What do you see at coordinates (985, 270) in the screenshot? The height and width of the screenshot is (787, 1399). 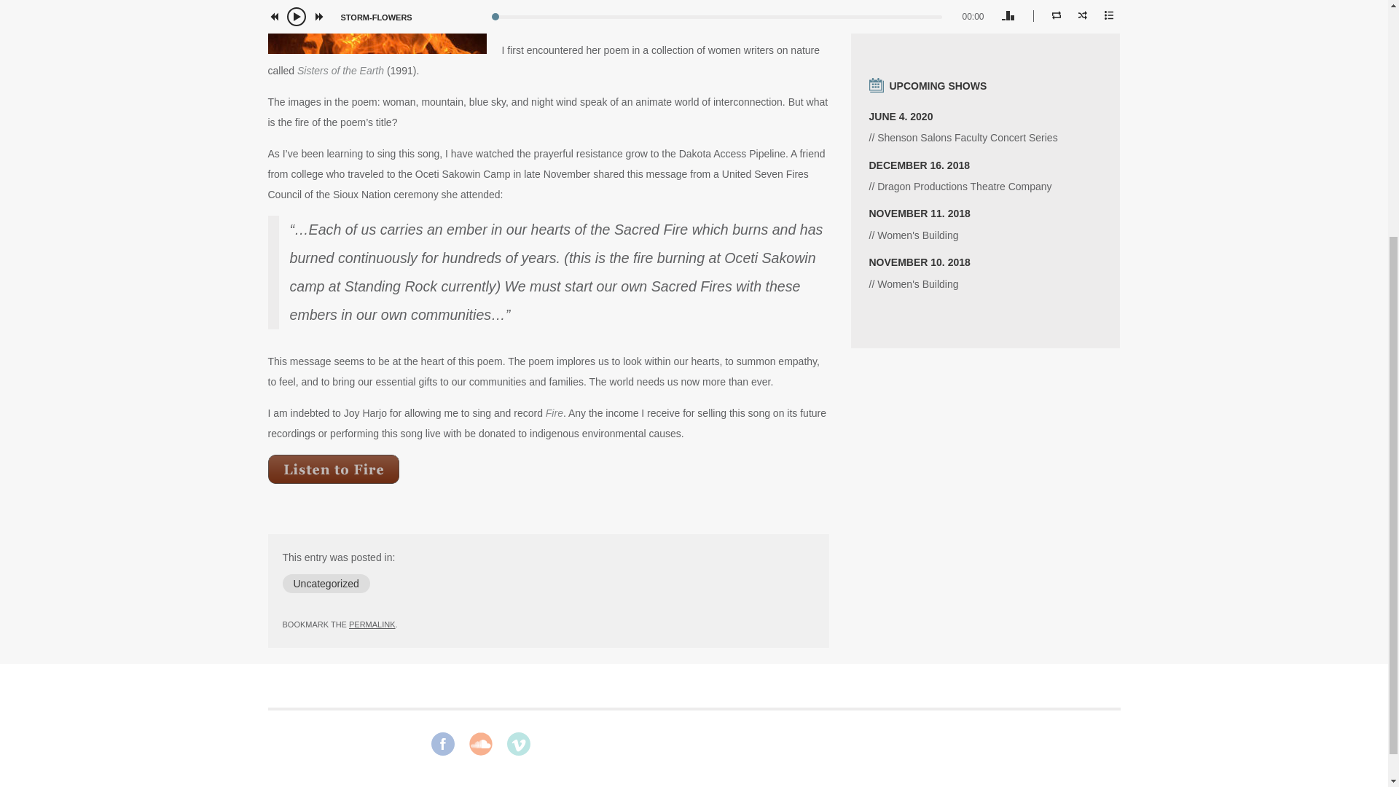 I see `Romantic Songs of the Patriarchy` at bounding box center [985, 270].